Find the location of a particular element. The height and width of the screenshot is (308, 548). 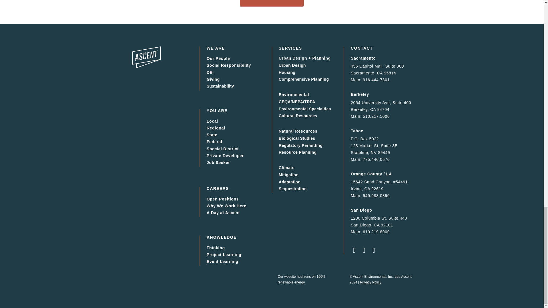

Home is located at coordinates (146, 57).